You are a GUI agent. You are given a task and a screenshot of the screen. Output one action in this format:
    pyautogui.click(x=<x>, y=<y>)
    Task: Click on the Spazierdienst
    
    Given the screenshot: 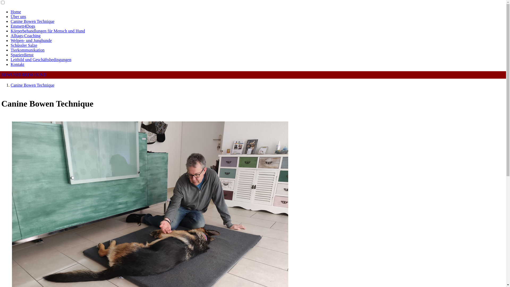 What is the action you would take?
    pyautogui.click(x=22, y=55)
    